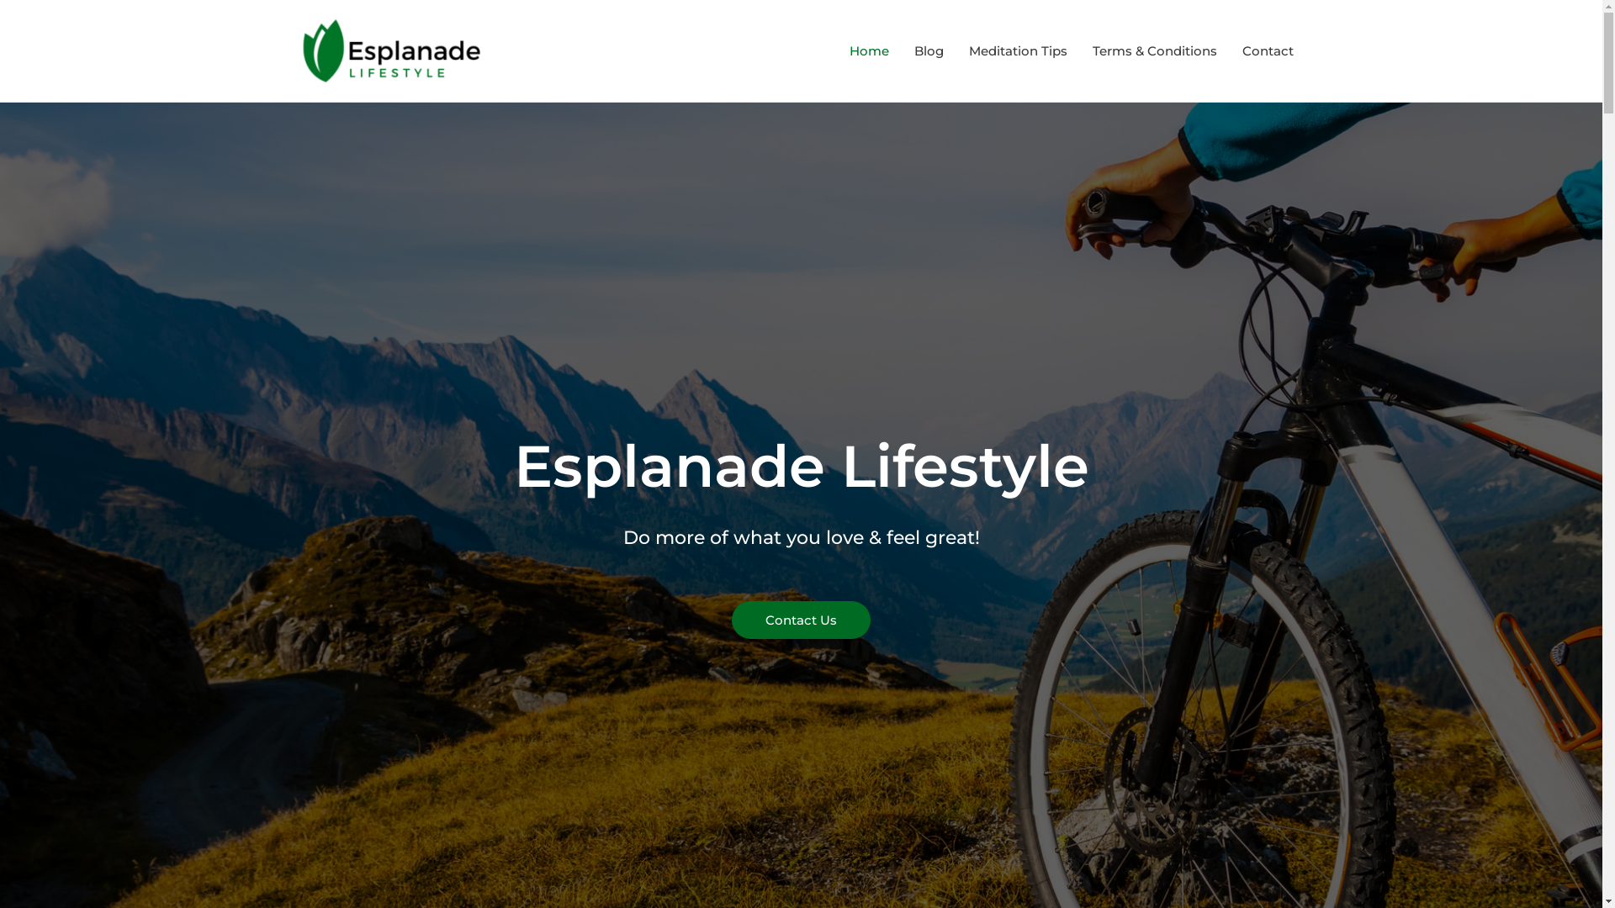  Describe the element at coordinates (1155, 50) in the screenshot. I see `Terms & Conditions` at that location.